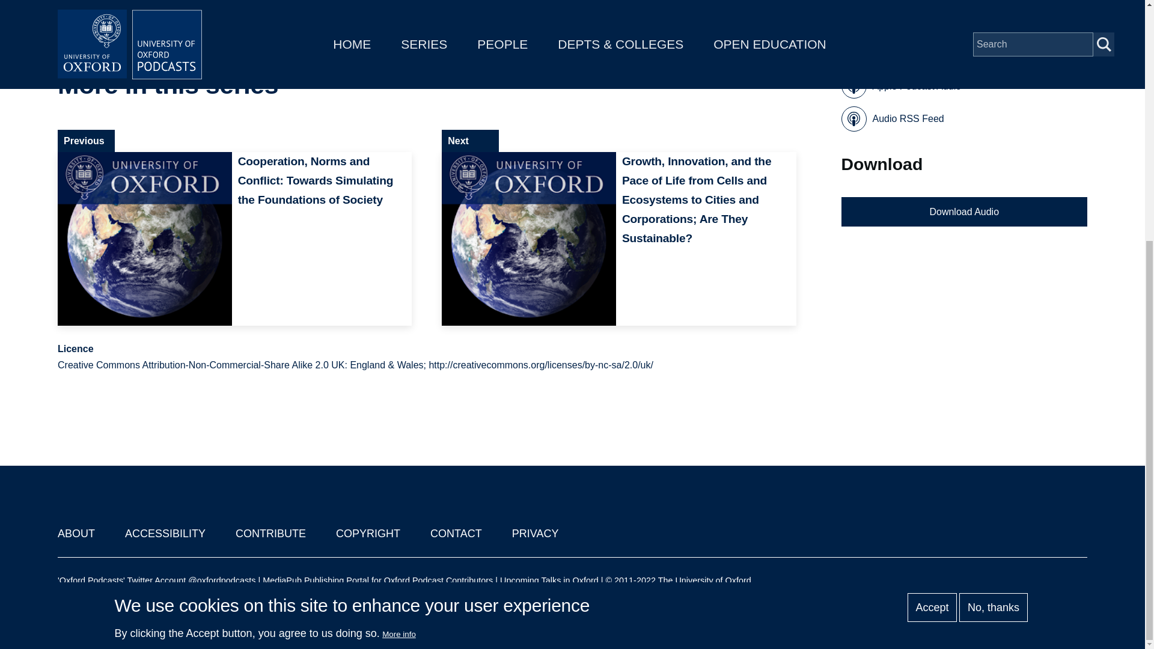 Image resolution: width=1154 pixels, height=649 pixels. Describe the element at coordinates (165, 534) in the screenshot. I see `ACCESSIBILITY` at that location.